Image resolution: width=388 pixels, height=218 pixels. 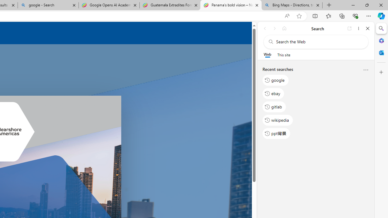 I want to click on Read aloud this page (Ctrl+Shift+U), so click(x=287, y=16).